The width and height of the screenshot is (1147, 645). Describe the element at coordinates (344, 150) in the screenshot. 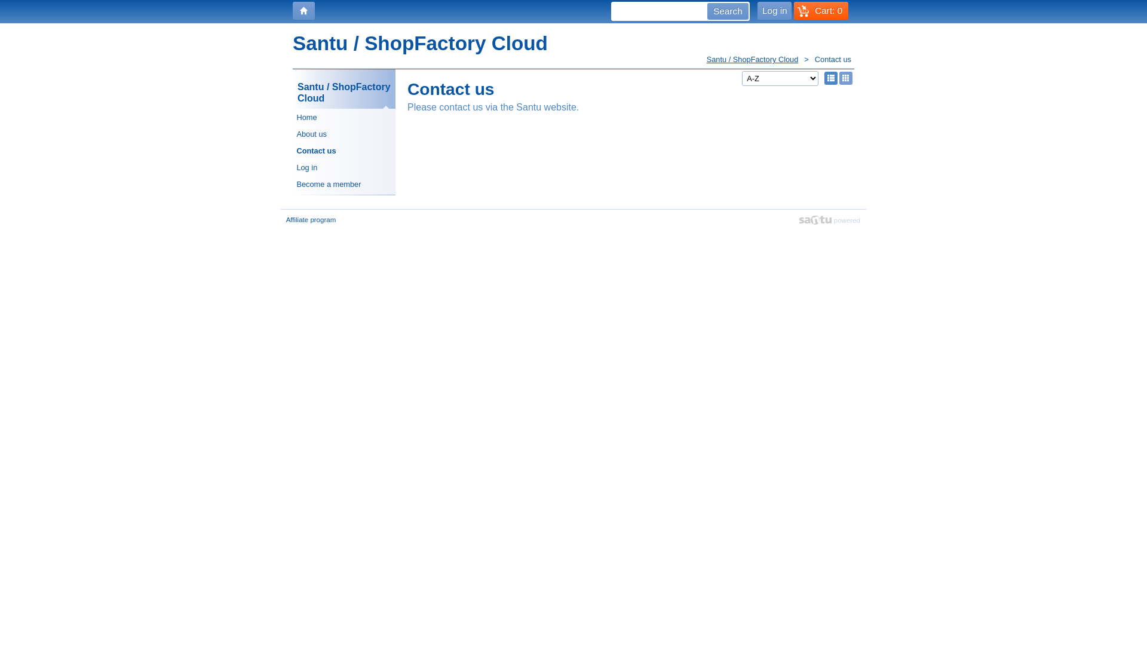

I see `Contact us` at that location.